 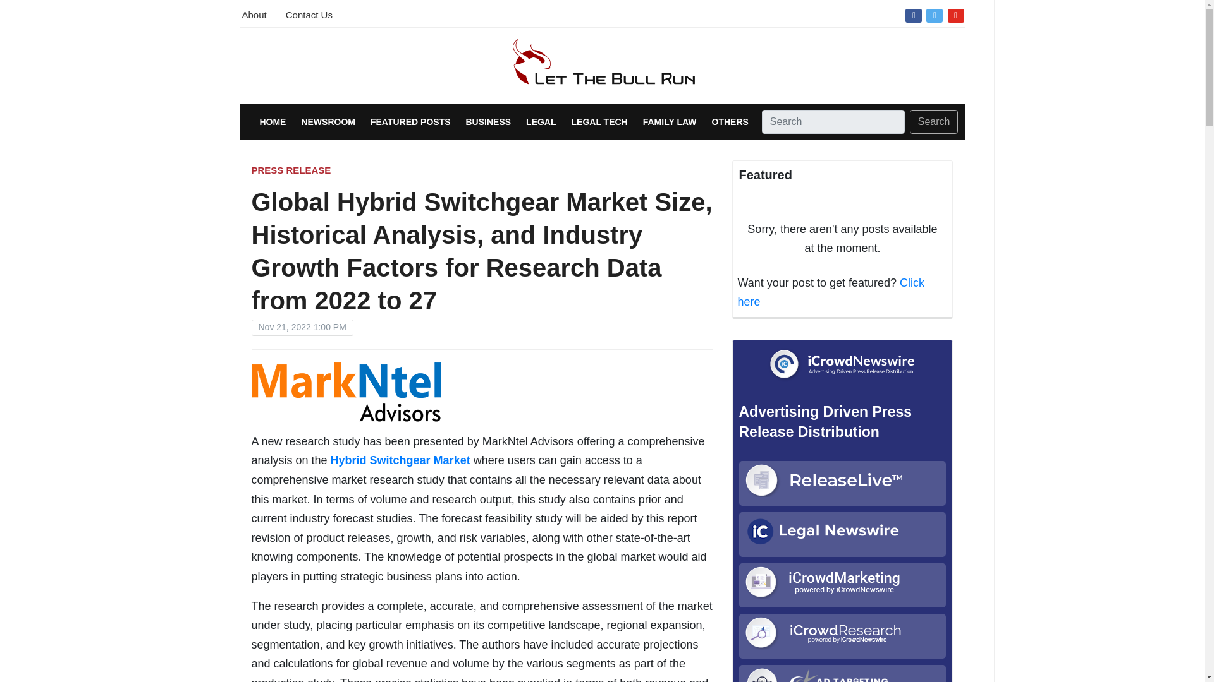 What do you see at coordinates (541, 121) in the screenshot?
I see `LEGAL` at bounding box center [541, 121].